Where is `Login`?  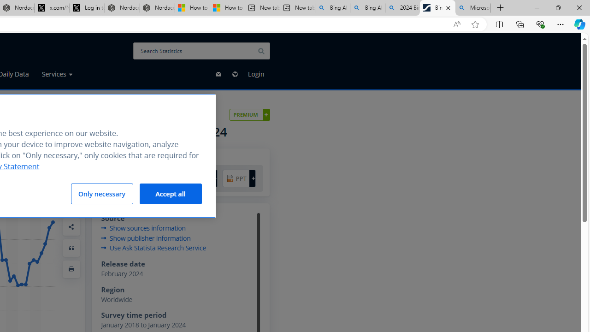
Login is located at coordinates (256, 74).